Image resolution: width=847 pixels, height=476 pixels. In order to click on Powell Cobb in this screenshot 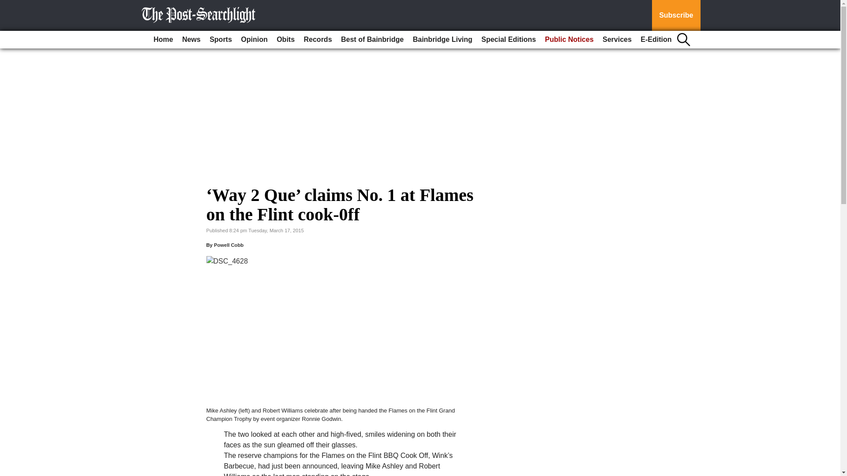, I will do `click(229, 245)`.